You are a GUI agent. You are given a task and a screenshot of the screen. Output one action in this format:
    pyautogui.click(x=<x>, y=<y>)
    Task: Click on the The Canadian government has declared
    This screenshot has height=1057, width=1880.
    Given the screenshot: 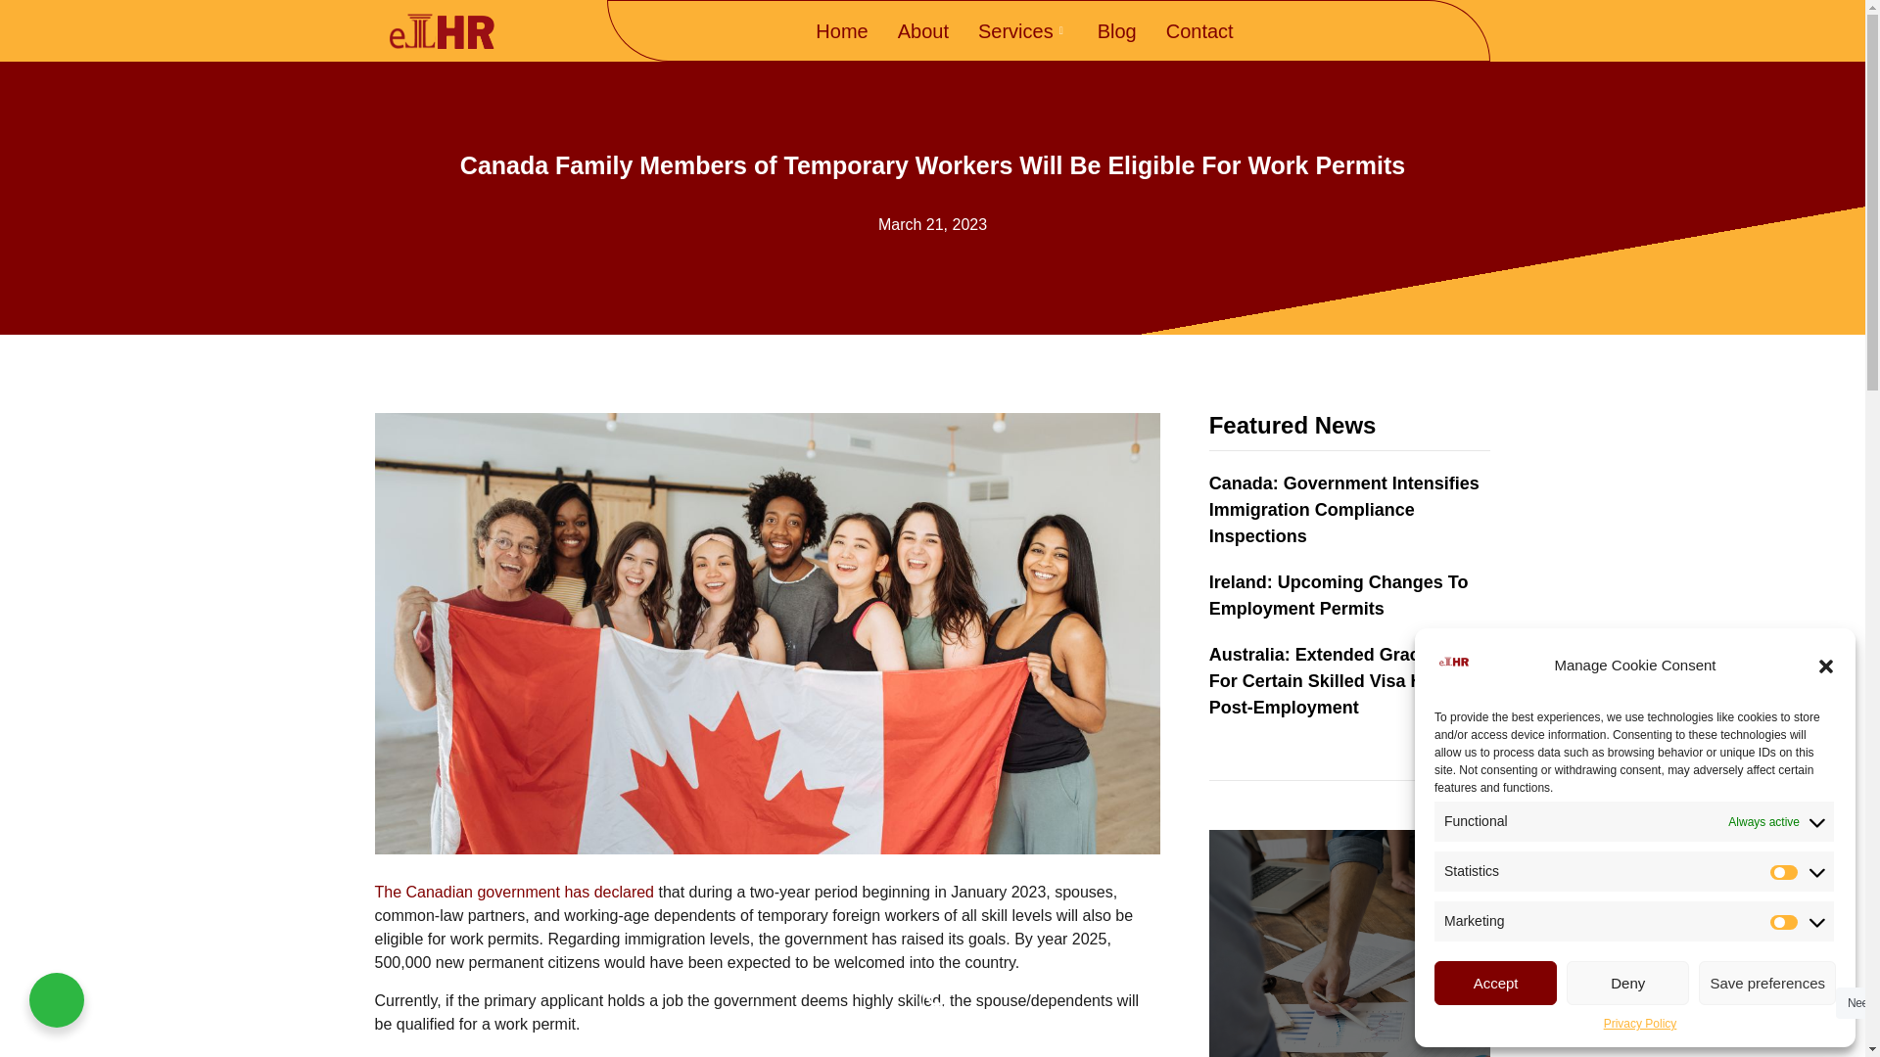 What is the action you would take?
    pyautogui.click(x=514, y=892)
    